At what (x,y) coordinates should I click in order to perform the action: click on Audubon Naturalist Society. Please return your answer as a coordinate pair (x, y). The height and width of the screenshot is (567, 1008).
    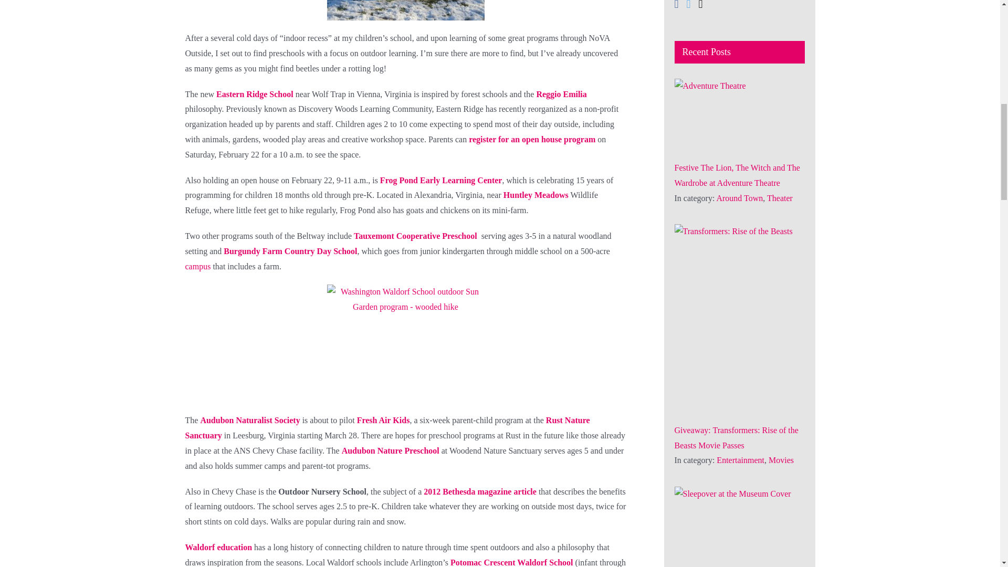
    Looking at the image, I should click on (249, 420).